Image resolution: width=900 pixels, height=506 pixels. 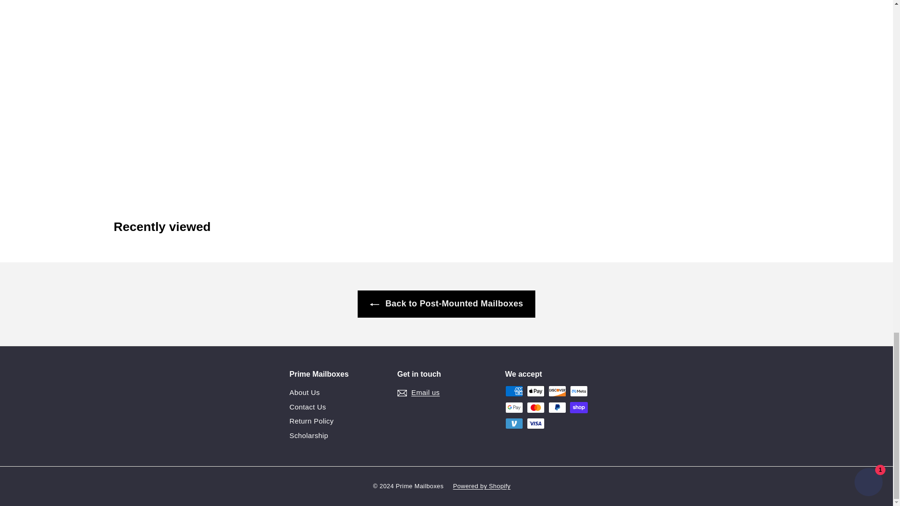 I want to click on Apple Pay, so click(x=535, y=391).